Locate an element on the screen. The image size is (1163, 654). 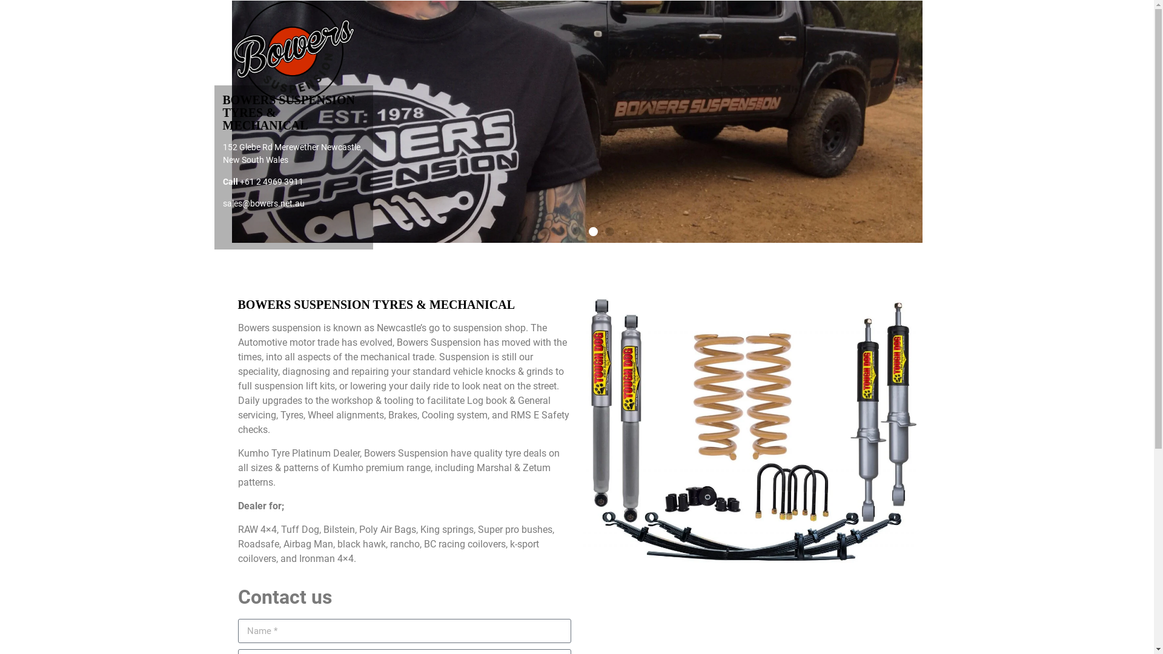
152 Glebe Rd Merewether Newcastle, New South Wales is located at coordinates (293, 154).